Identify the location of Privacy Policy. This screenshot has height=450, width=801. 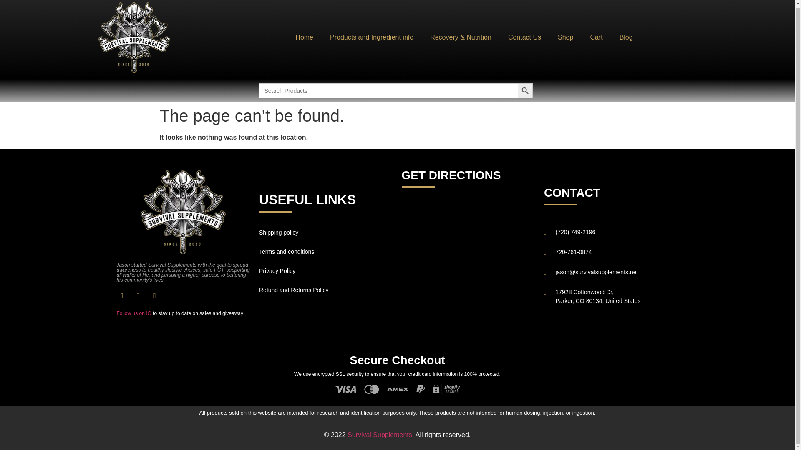
(525, 37).